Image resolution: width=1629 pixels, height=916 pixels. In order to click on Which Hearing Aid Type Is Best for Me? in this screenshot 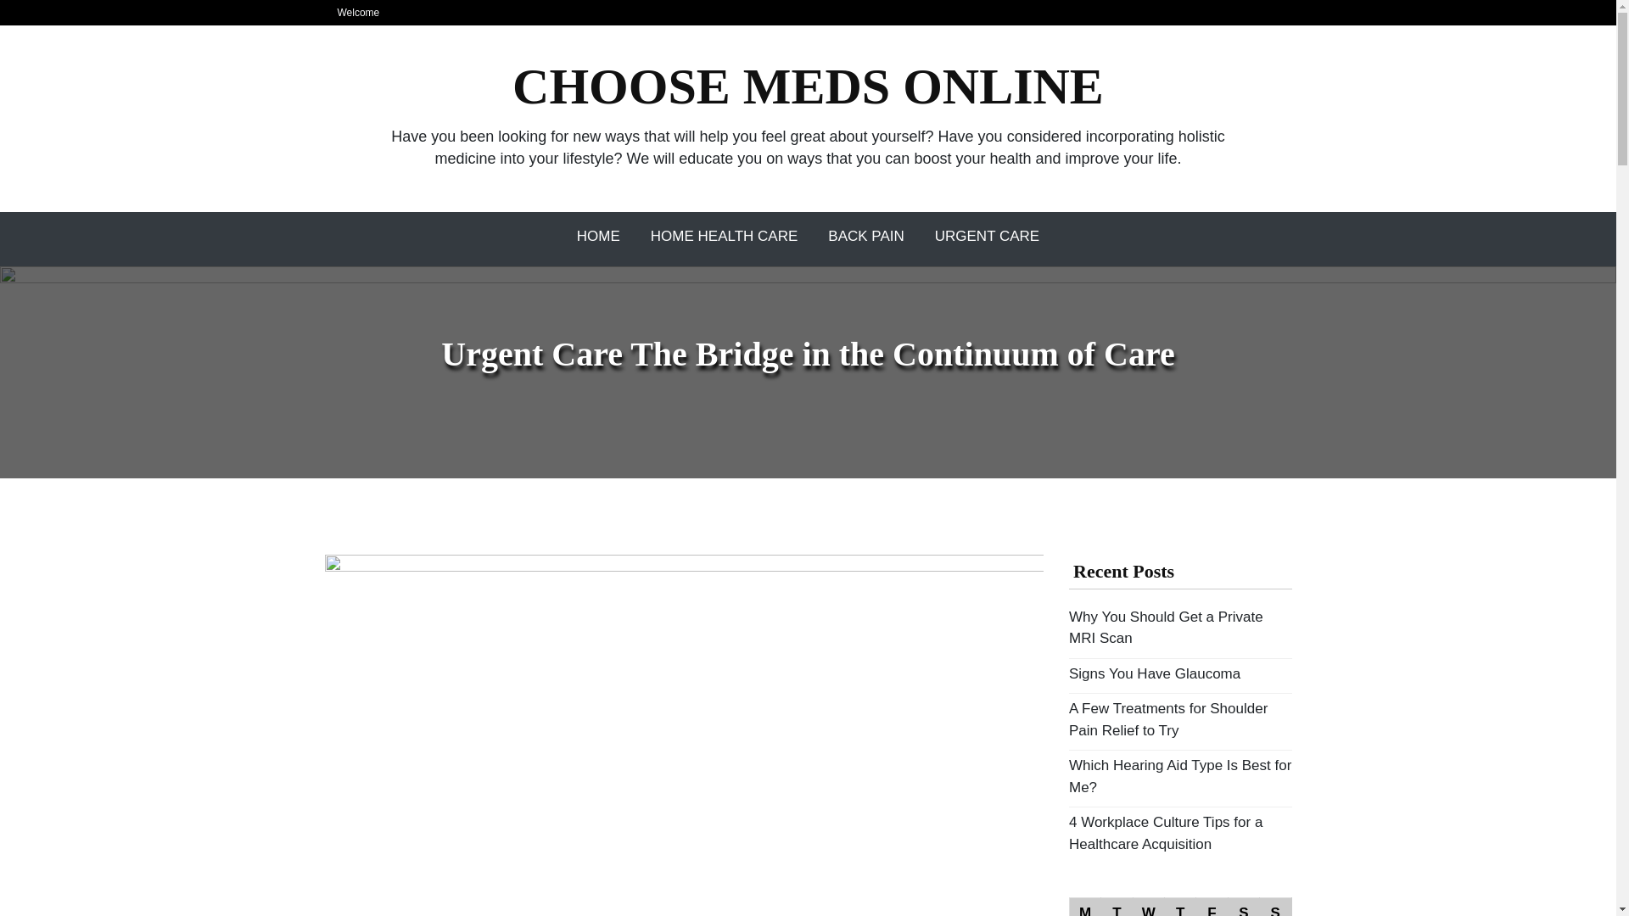, I will do `click(1179, 777)`.